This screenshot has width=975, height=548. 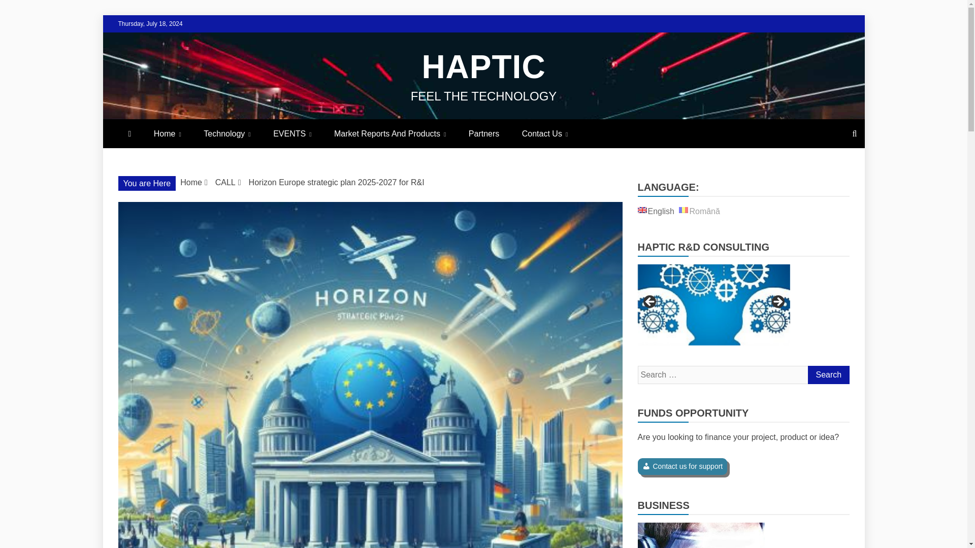 What do you see at coordinates (483, 67) in the screenshot?
I see `HAPTIC` at bounding box center [483, 67].